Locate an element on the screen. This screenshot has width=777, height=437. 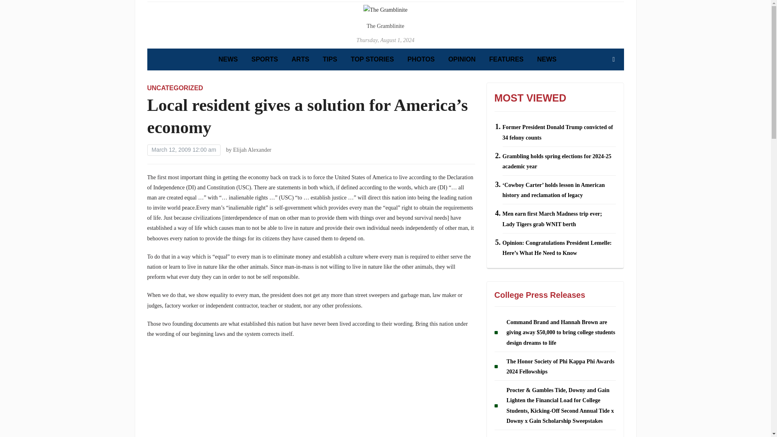
Grambling holds spring elections for 2024-25 academic year is located at coordinates (557, 161).